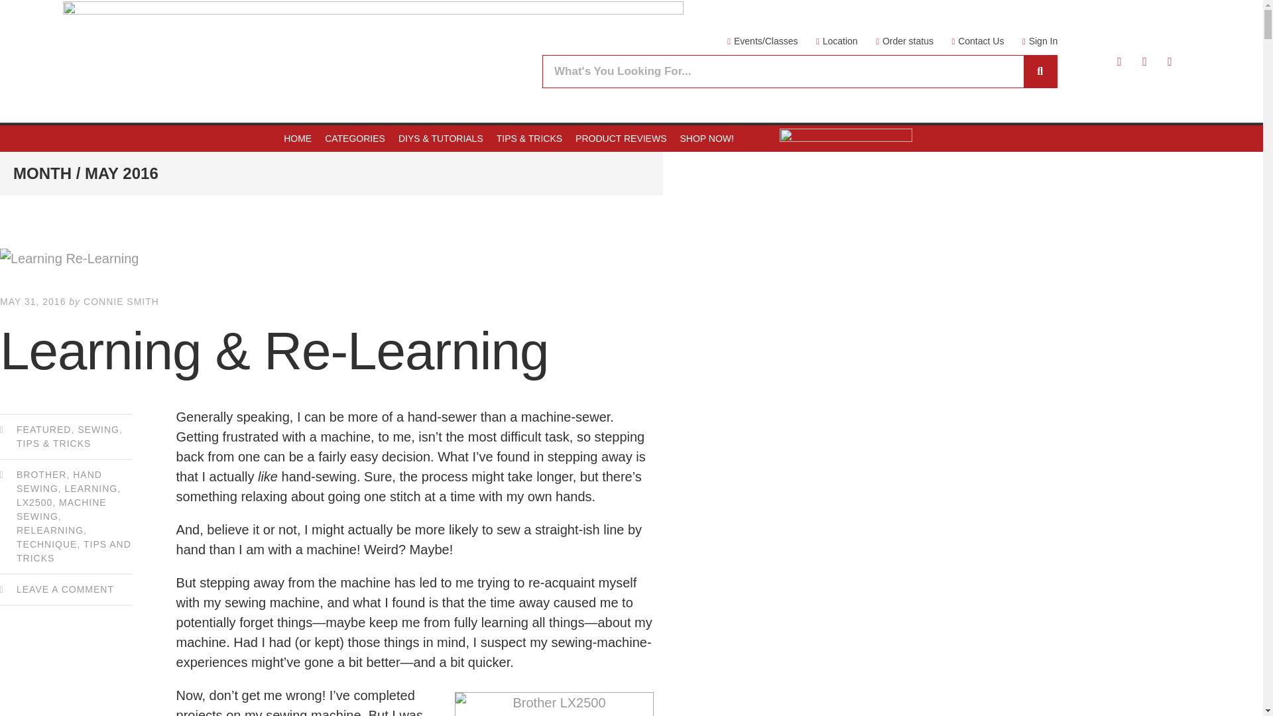 This screenshot has height=716, width=1273. Describe the element at coordinates (621, 138) in the screenshot. I see `PRODUCT REVIEWS` at that location.